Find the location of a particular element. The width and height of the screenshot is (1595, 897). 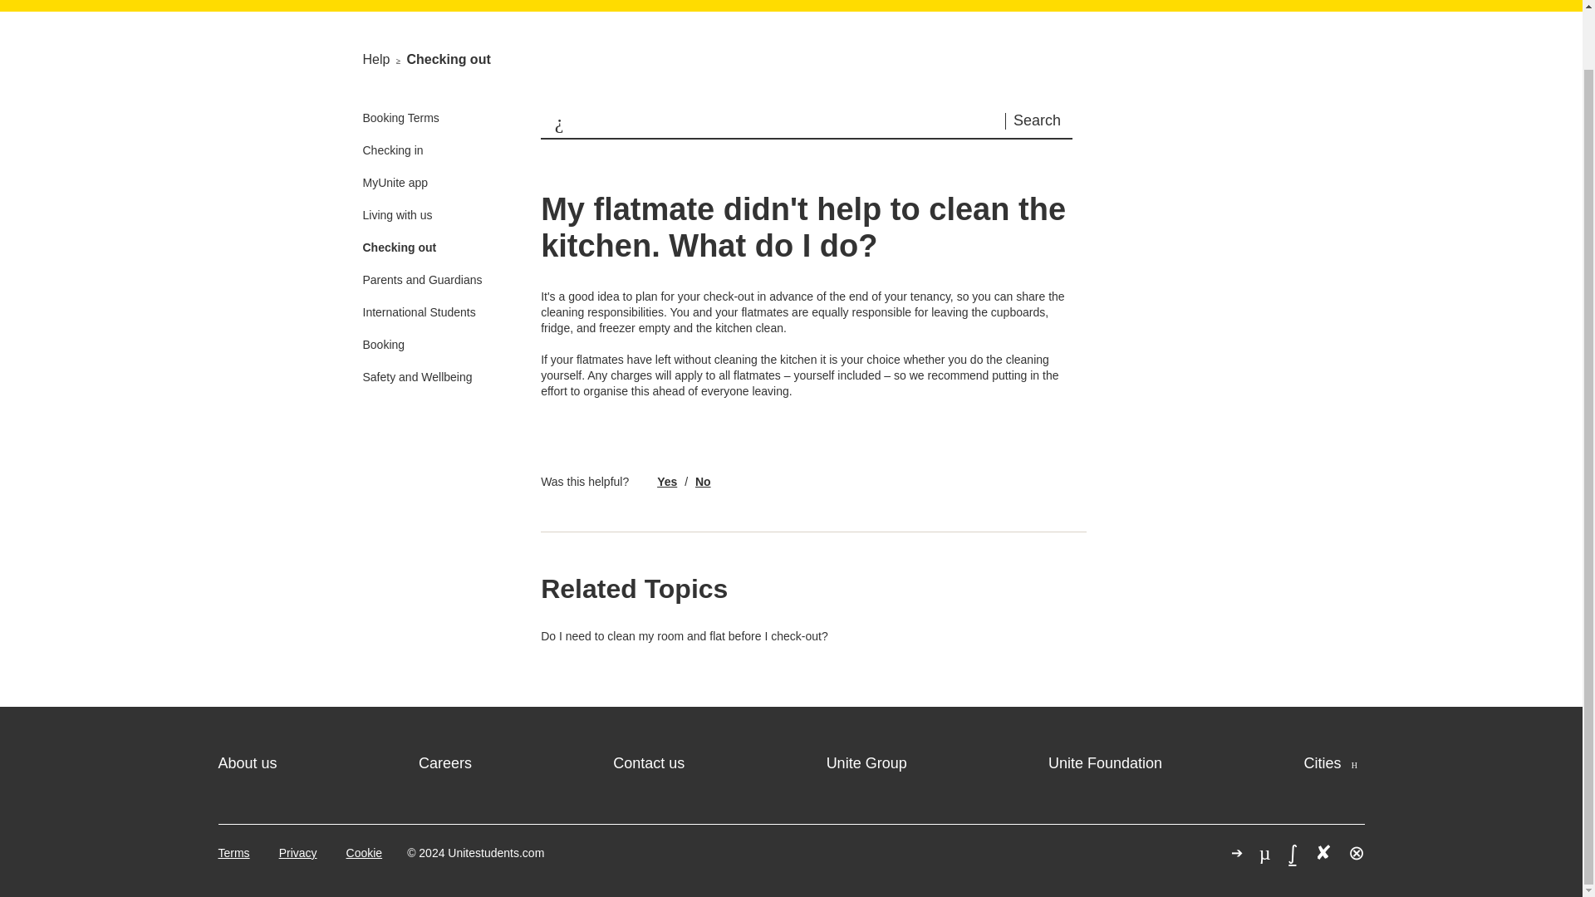

Help is located at coordinates (987, 1).